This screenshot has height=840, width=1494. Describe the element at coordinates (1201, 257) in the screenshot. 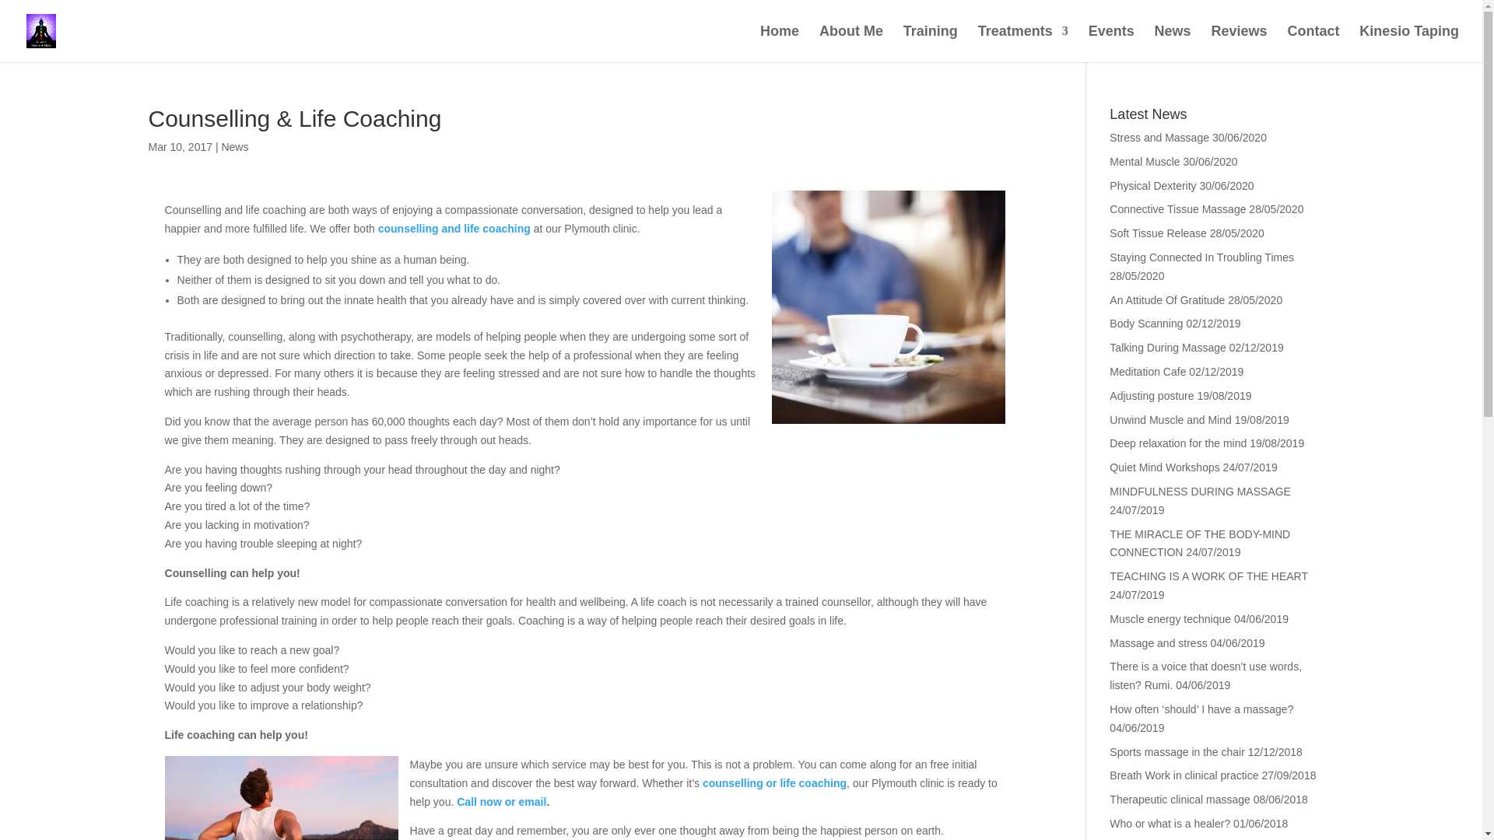

I see `Staying Connected In Troubling Times` at that location.